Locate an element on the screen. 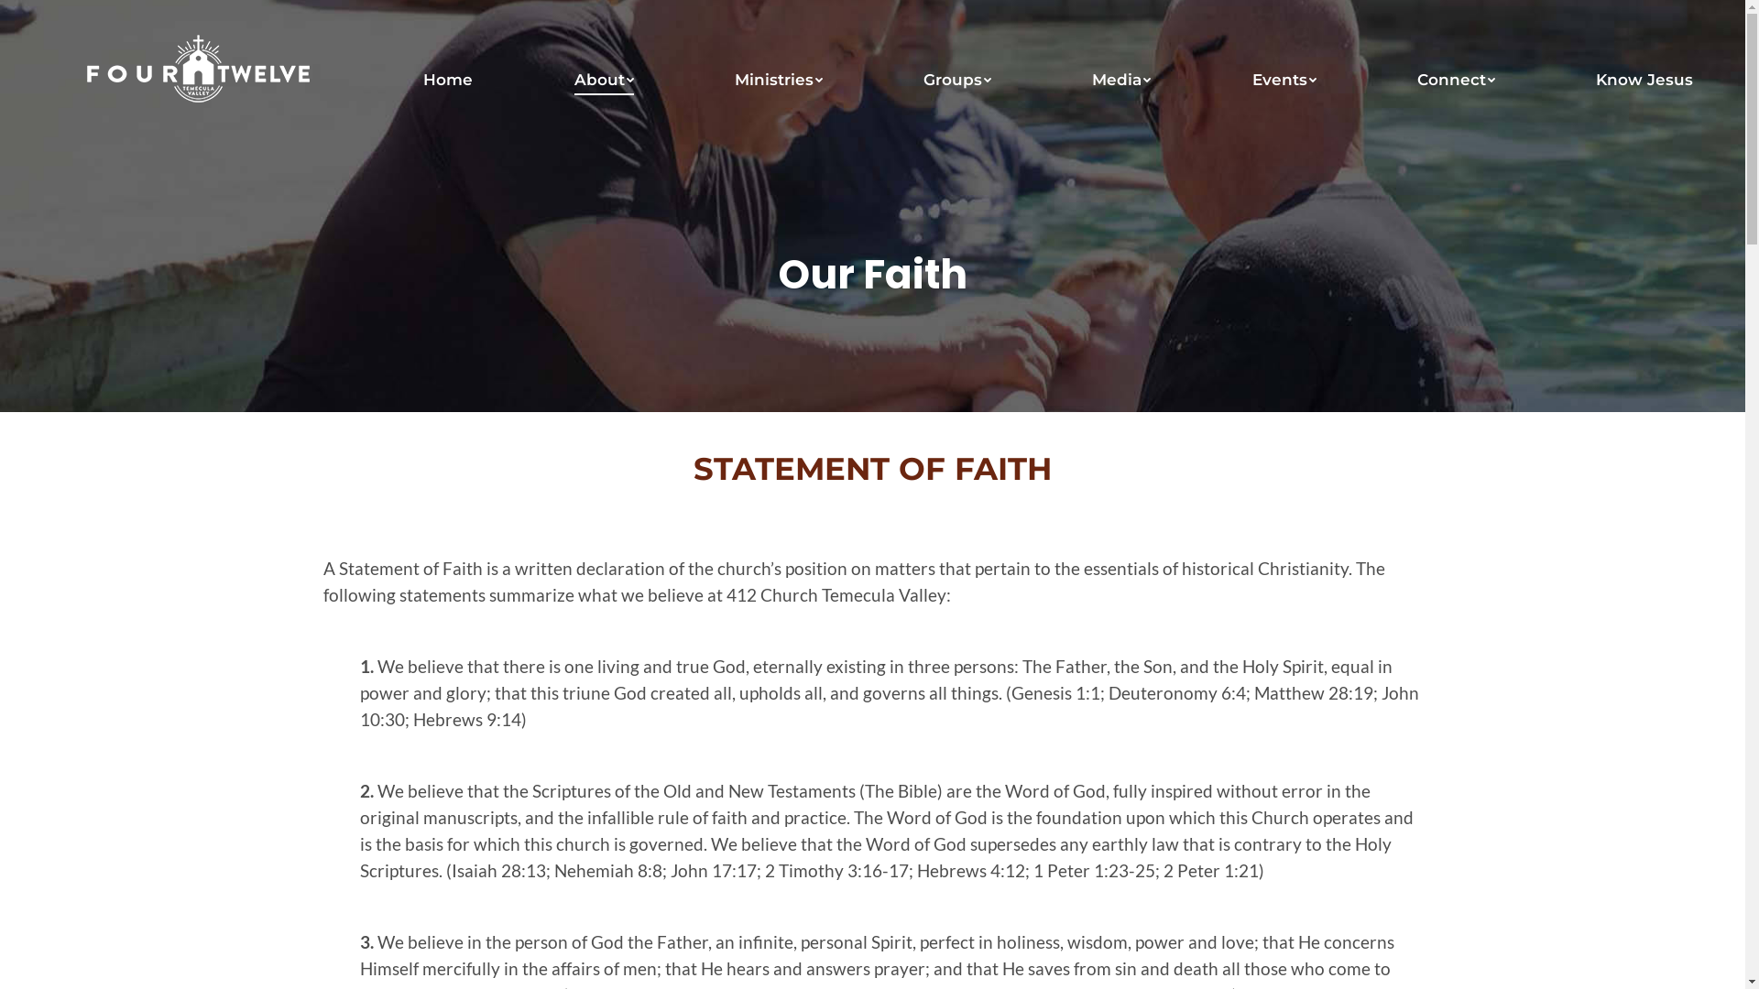 This screenshot has height=989, width=1759. Home is located at coordinates (448, 81).